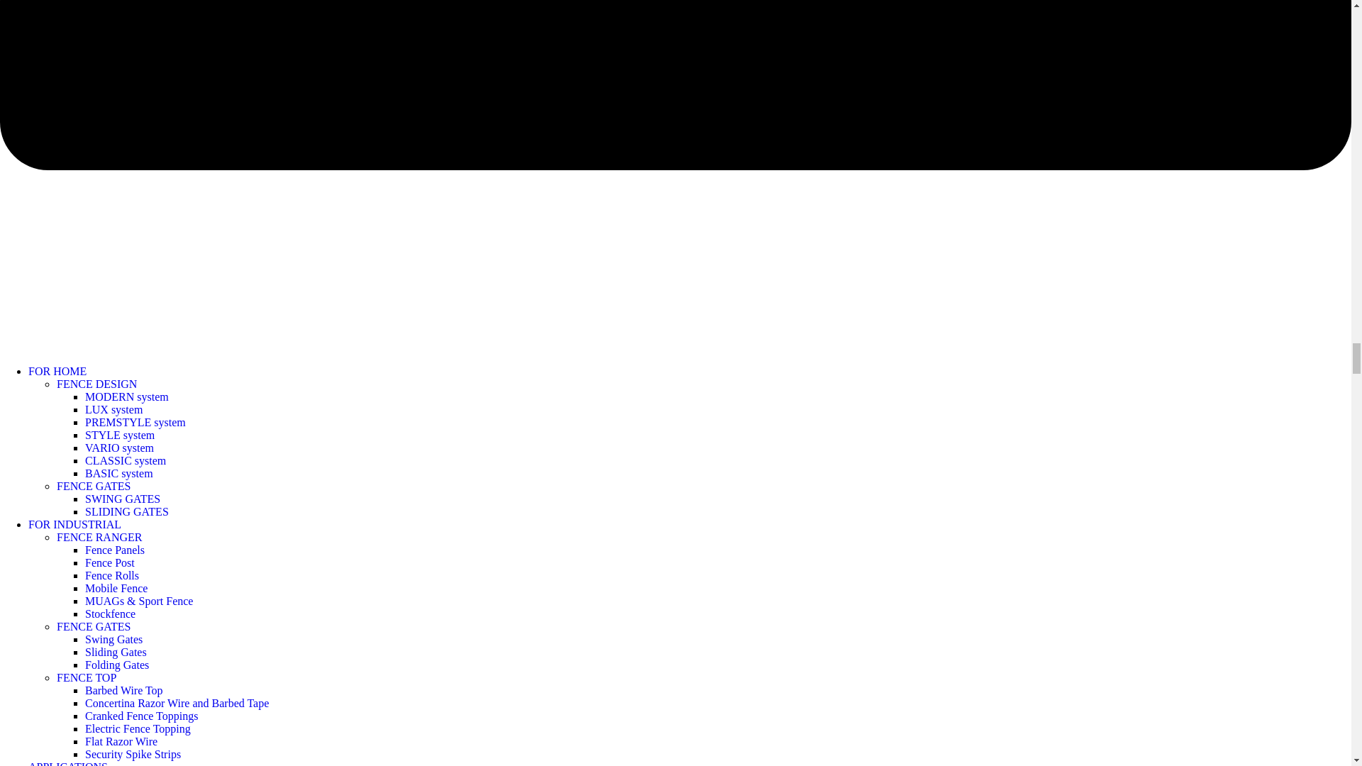 The image size is (1362, 766). I want to click on FENCE GATES, so click(94, 626).